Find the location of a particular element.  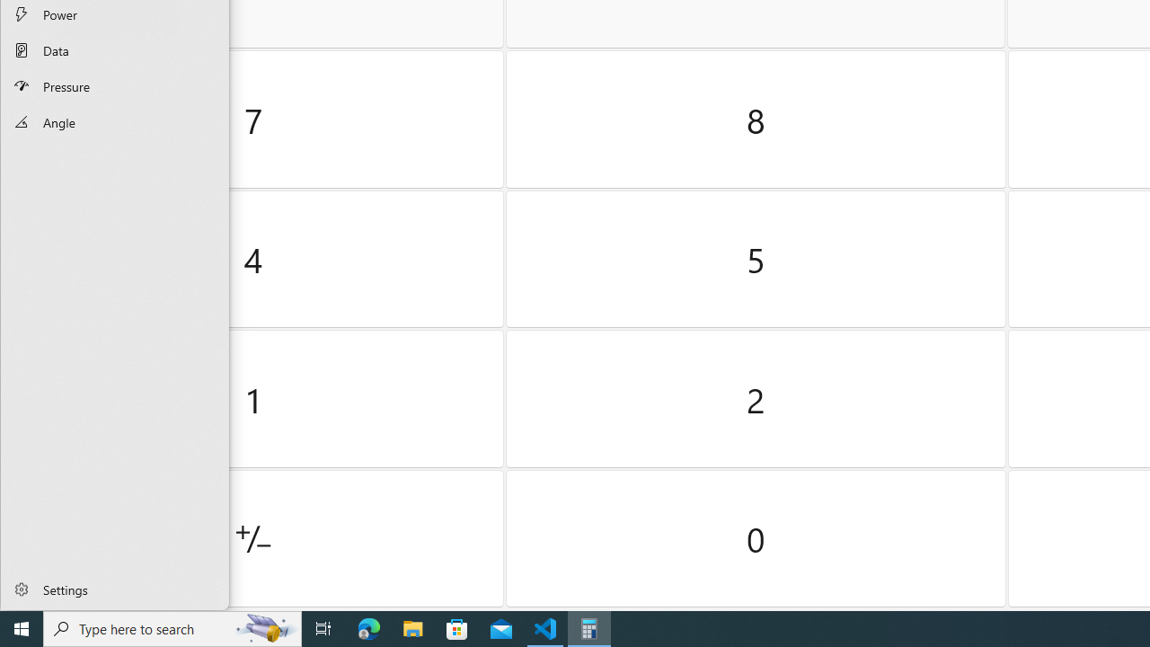

Four is located at coordinates (253, 259).